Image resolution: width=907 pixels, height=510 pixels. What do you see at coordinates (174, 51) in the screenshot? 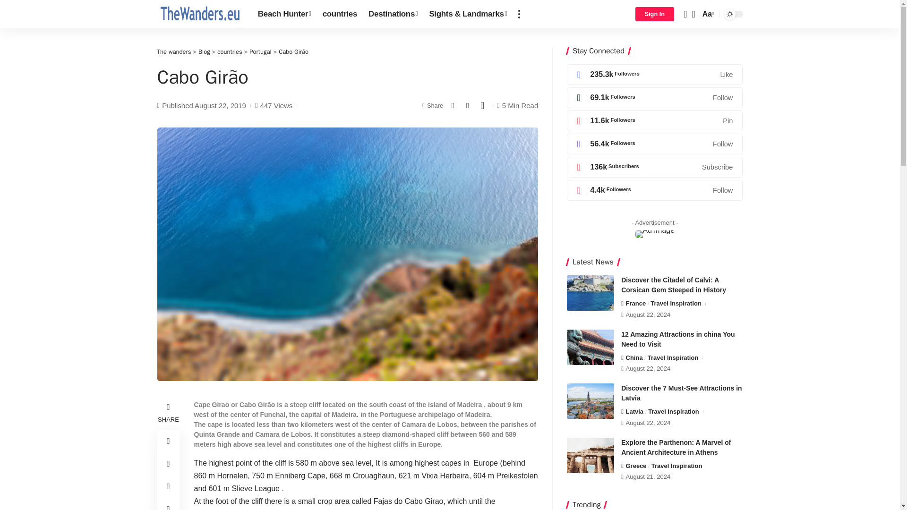
I see `Go to The wanders.` at bounding box center [174, 51].